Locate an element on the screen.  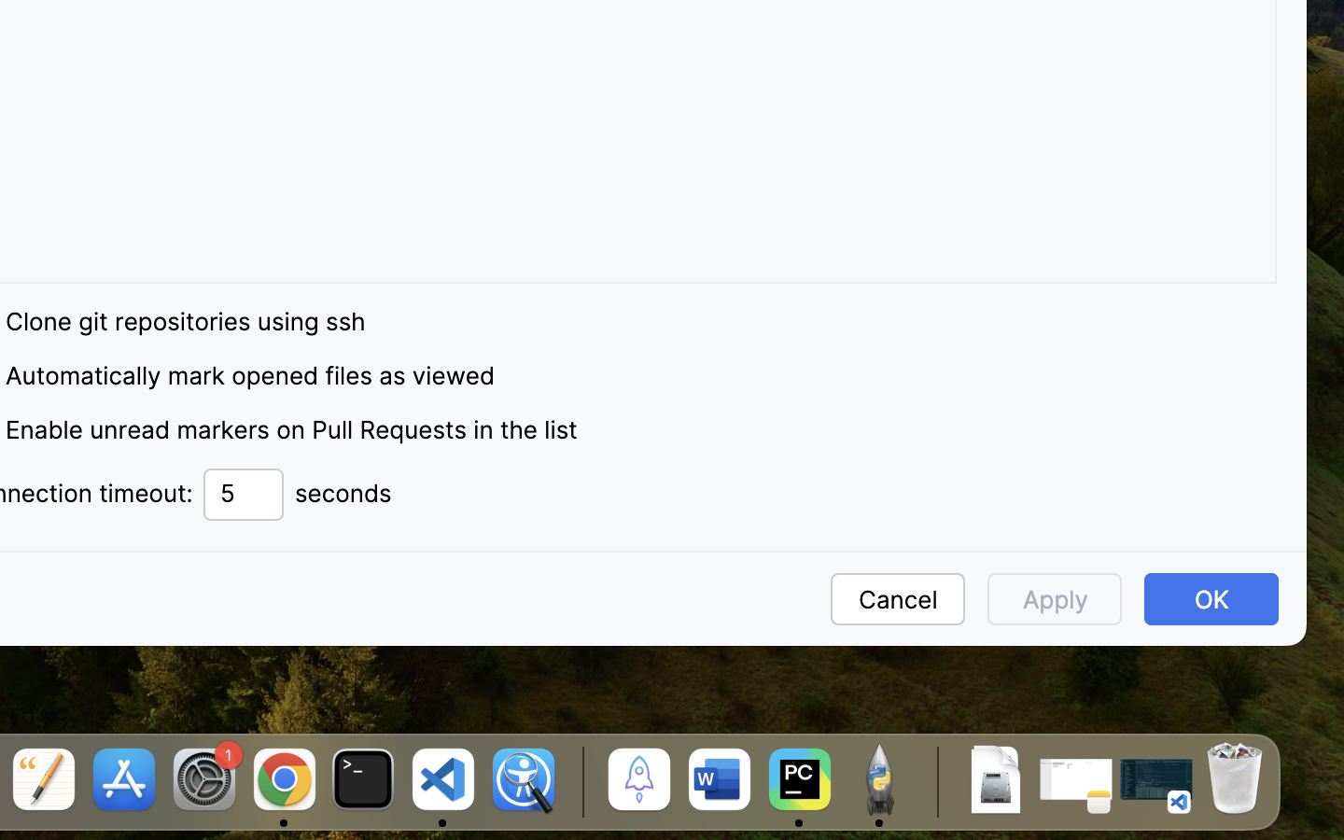
5 is located at coordinates (244, 495).